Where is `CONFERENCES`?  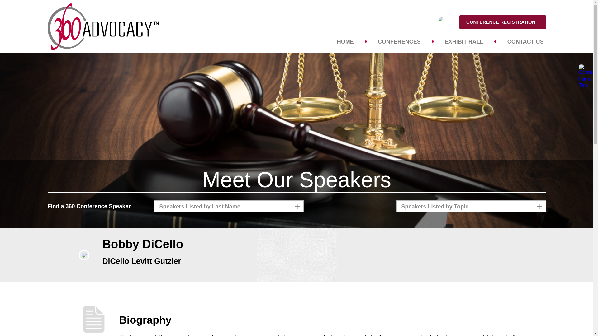
CONFERENCES is located at coordinates (399, 41).